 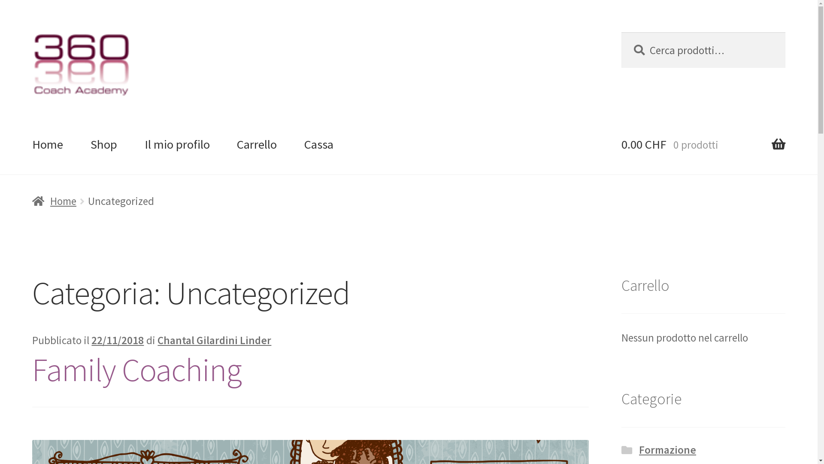 What do you see at coordinates (215, 340) in the screenshot?
I see `Chantal Gilardini Linder` at bounding box center [215, 340].